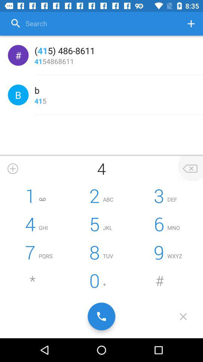  I want to click on add contact, so click(13, 169).